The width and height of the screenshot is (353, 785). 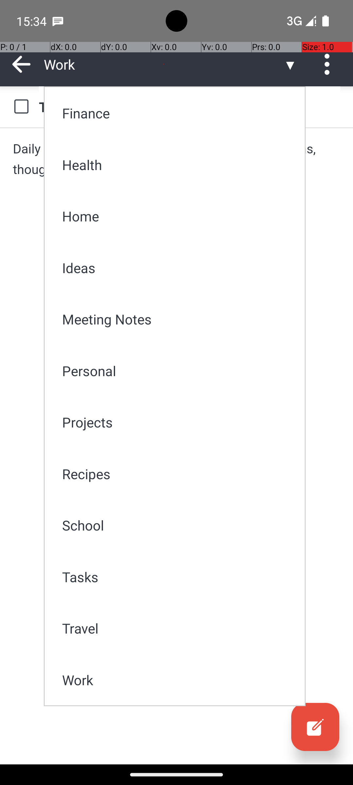 I want to click on Recipes, so click(x=179, y=474).